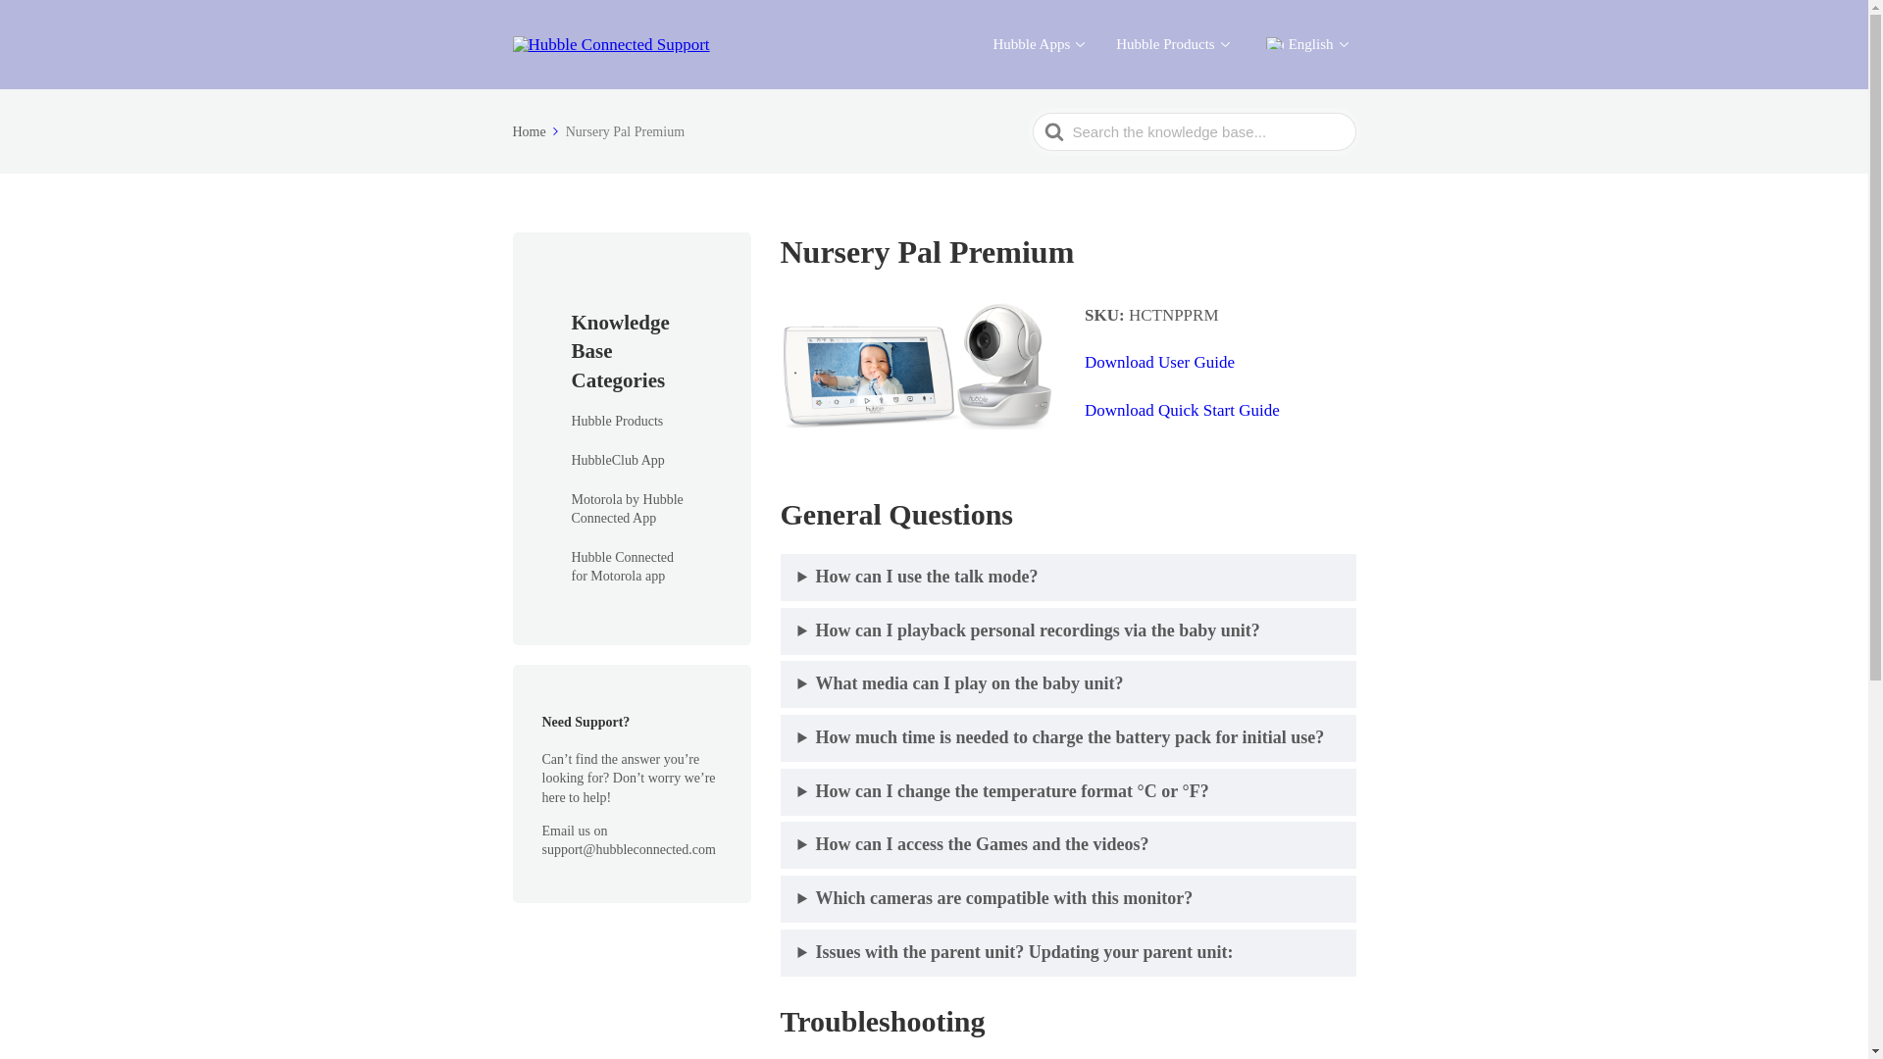  I want to click on Motorola by Hubble Connected App, so click(630, 509).